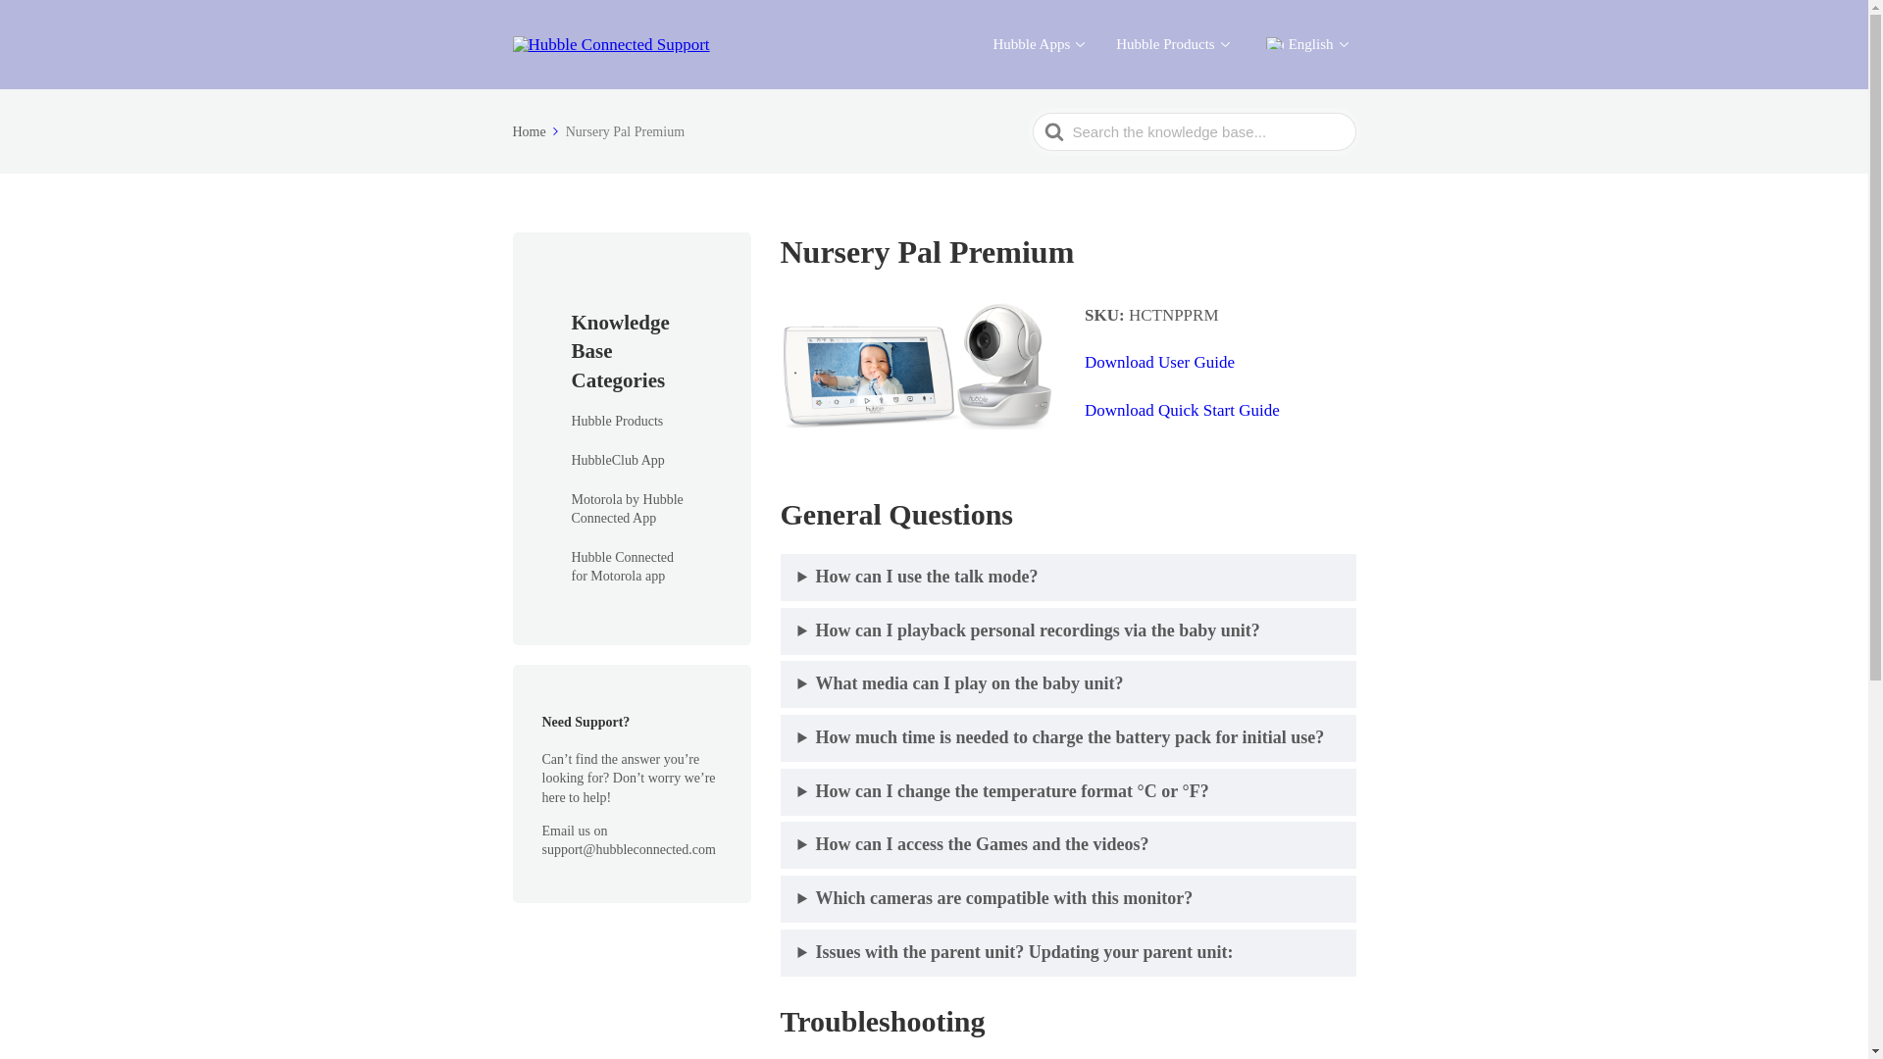  I want to click on Motorola by Hubble Connected App, so click(630, 509).